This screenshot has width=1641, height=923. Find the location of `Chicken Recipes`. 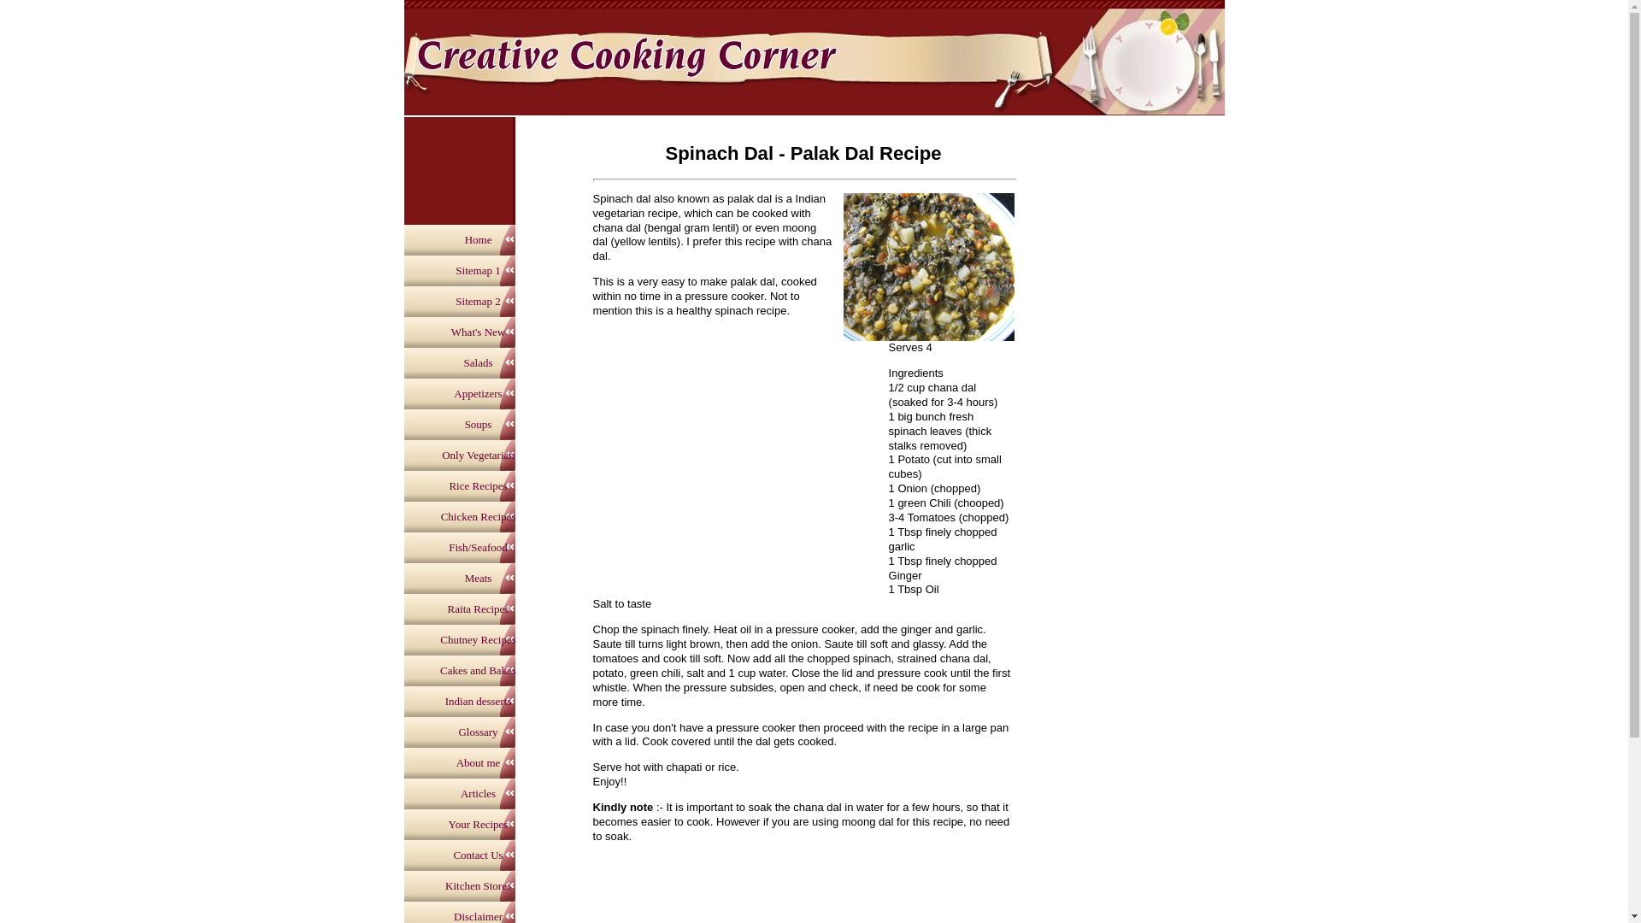

Chicken Recipes is located at coordinates (477, 517).